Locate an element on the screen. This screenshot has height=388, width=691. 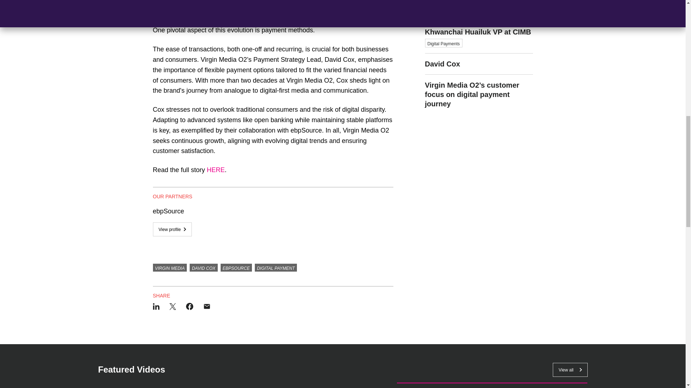
VIRGIN MEDIA is located at coordinates (170, 268).